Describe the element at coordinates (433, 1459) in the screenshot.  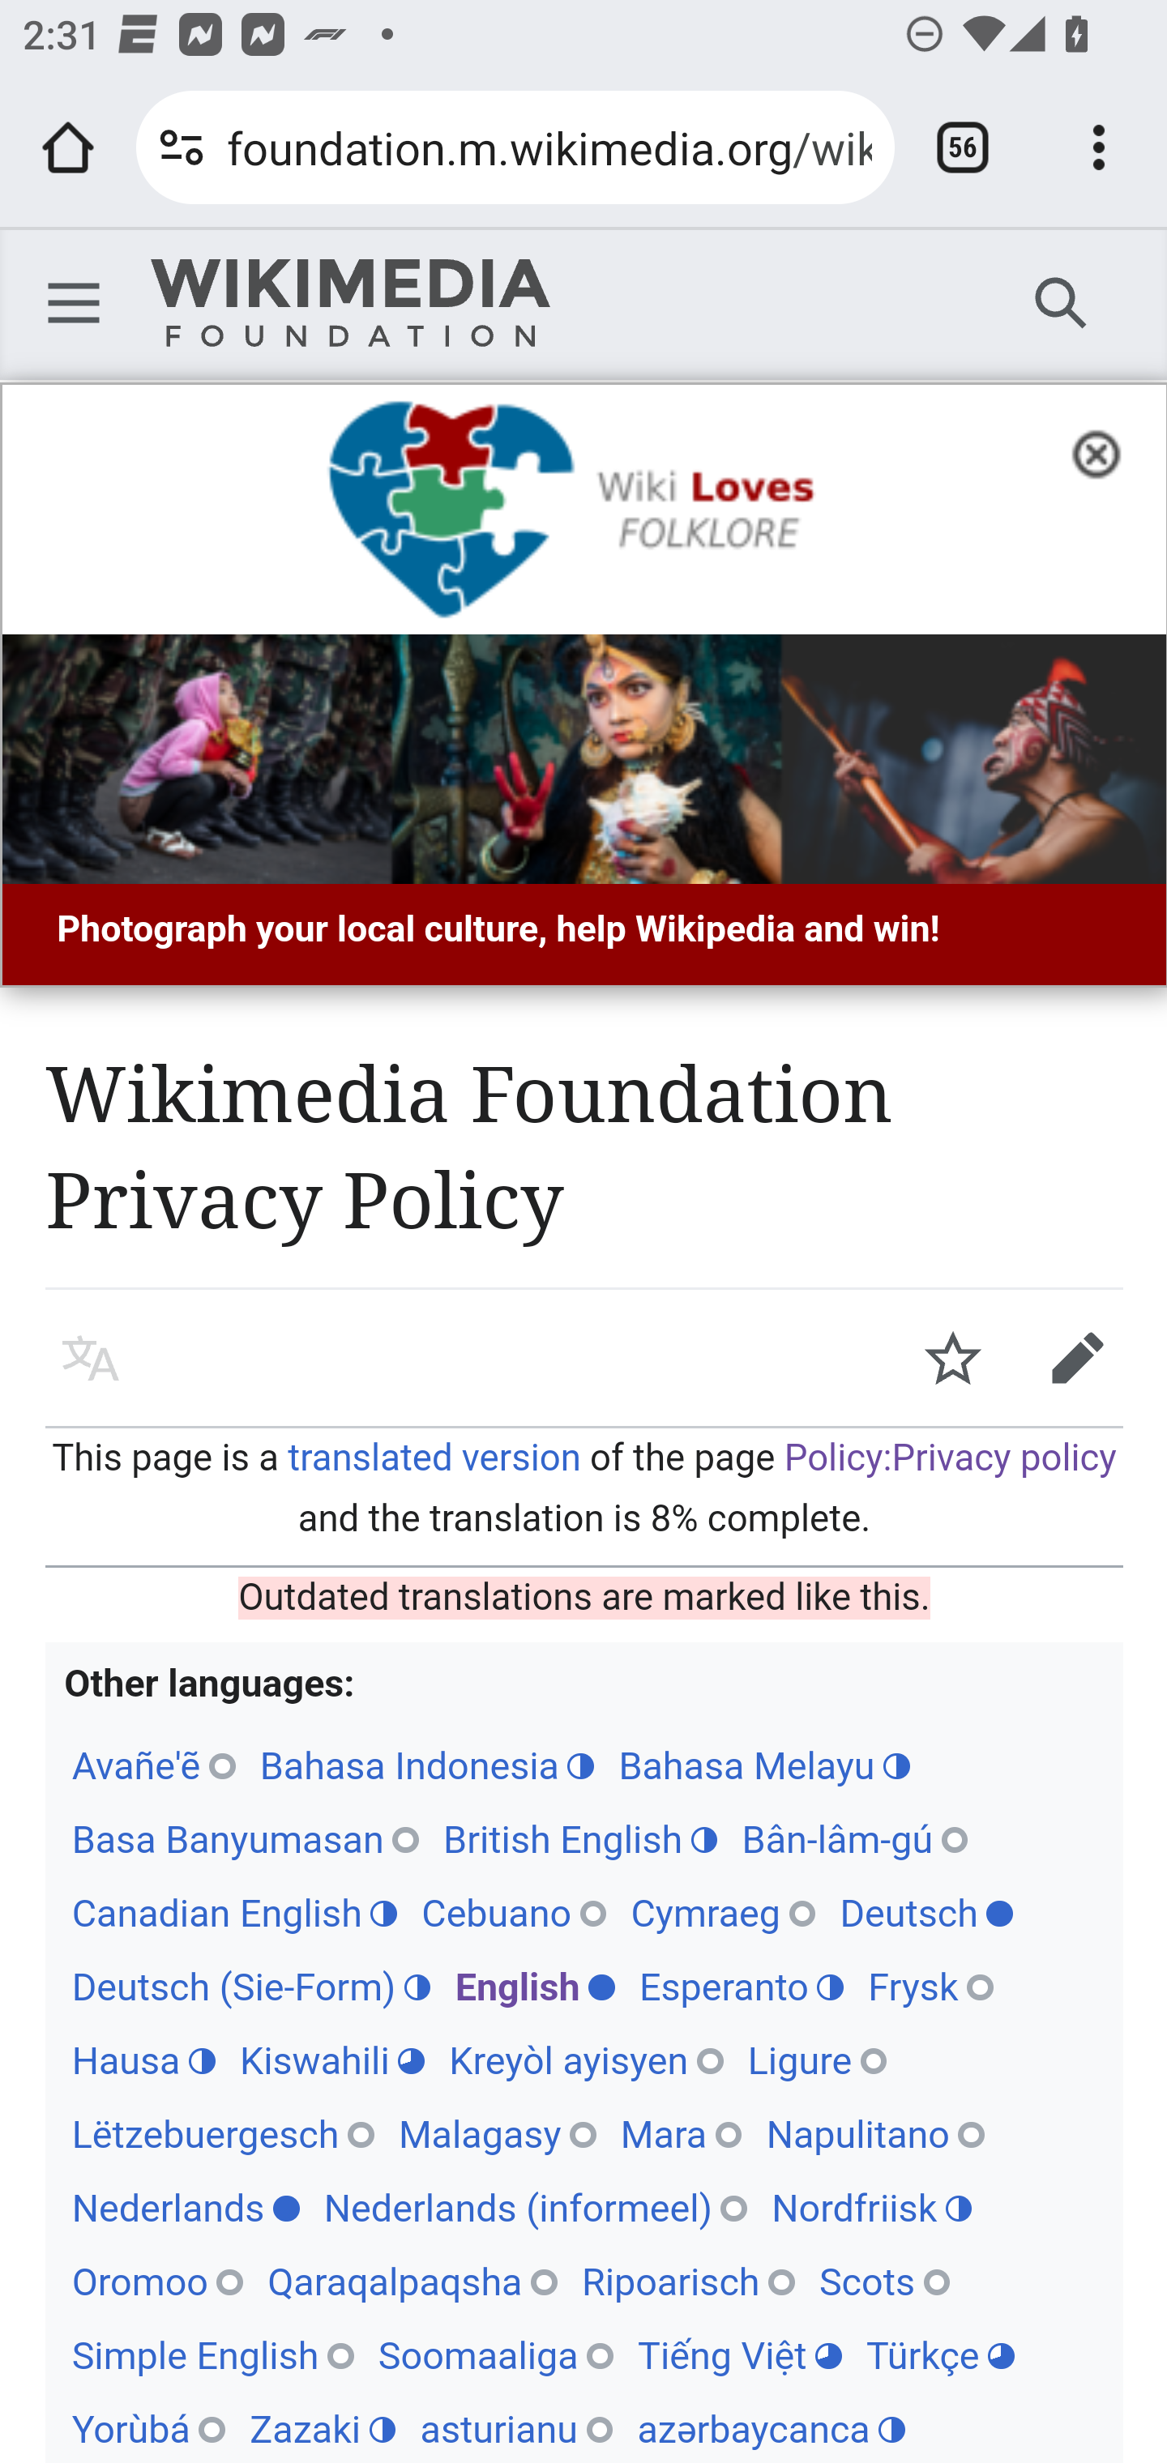
I see `translated version` at that location.